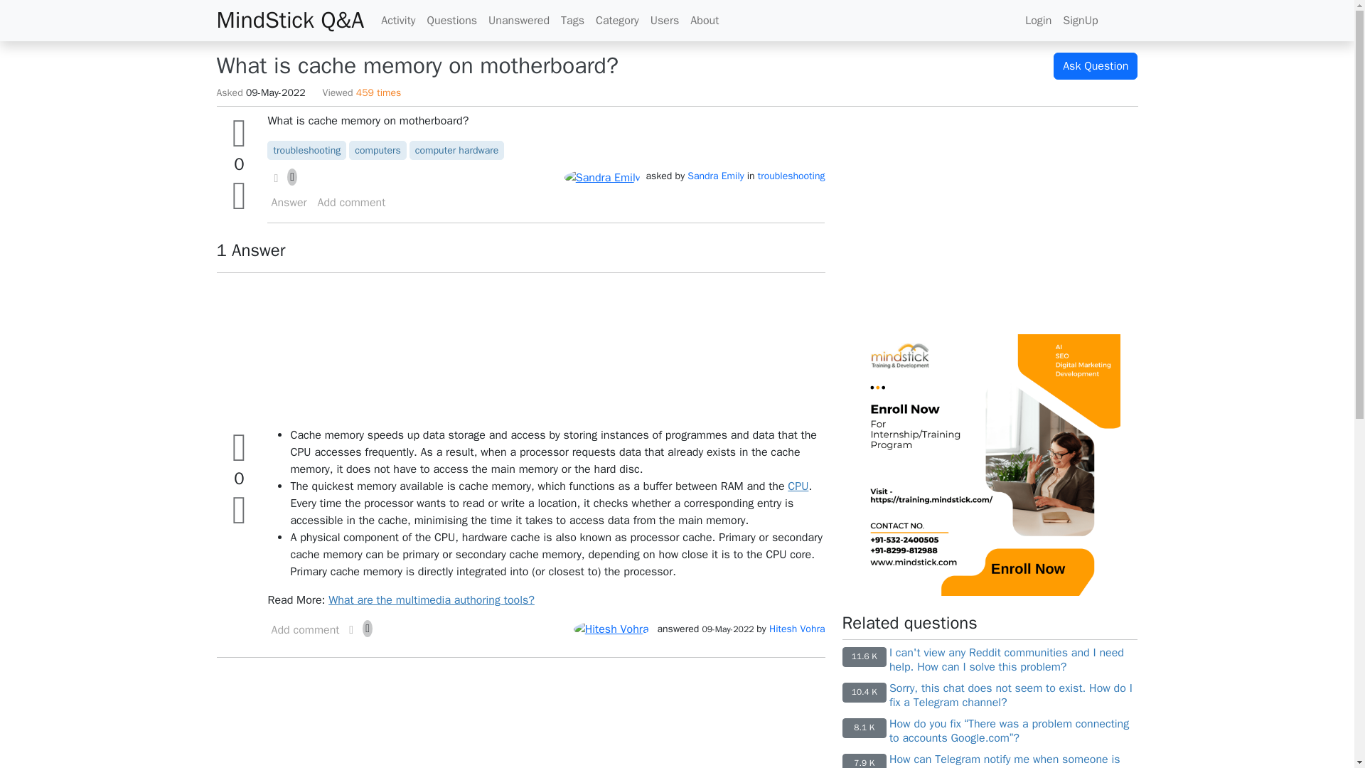  I want to click on What are the multimedia authoring tools?, so click(432, 600).